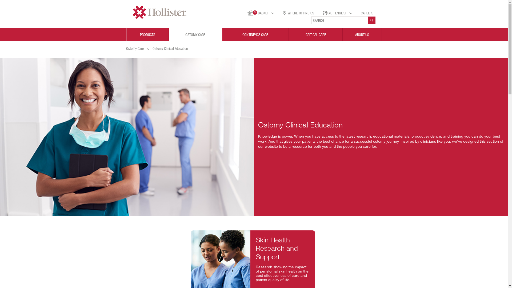 The height and width of the screenshot is (288, 512). What do you see at coordinates (316, 35) in the screenshot?
I see `CRITICAL CARE` at bounding box center [316, 35].